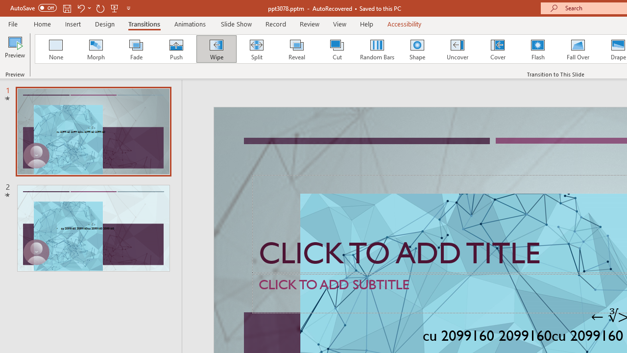  What do you see at coordinates (136, 49) in the screenshot?
I see `Fade` at bounding box center [136, 49].